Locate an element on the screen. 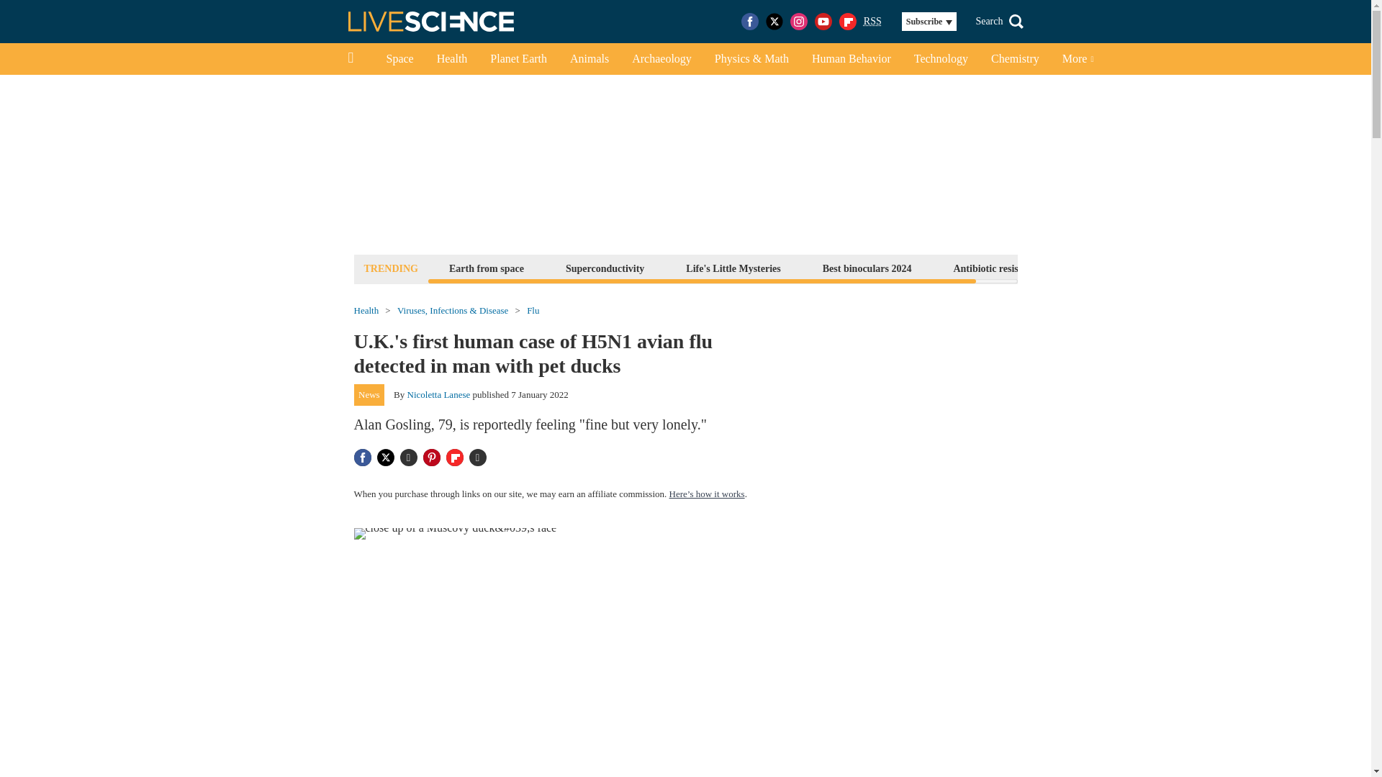 The height and width of the screenshot is (777, 1382). Planet Earth is located at coordinates (518, 59).